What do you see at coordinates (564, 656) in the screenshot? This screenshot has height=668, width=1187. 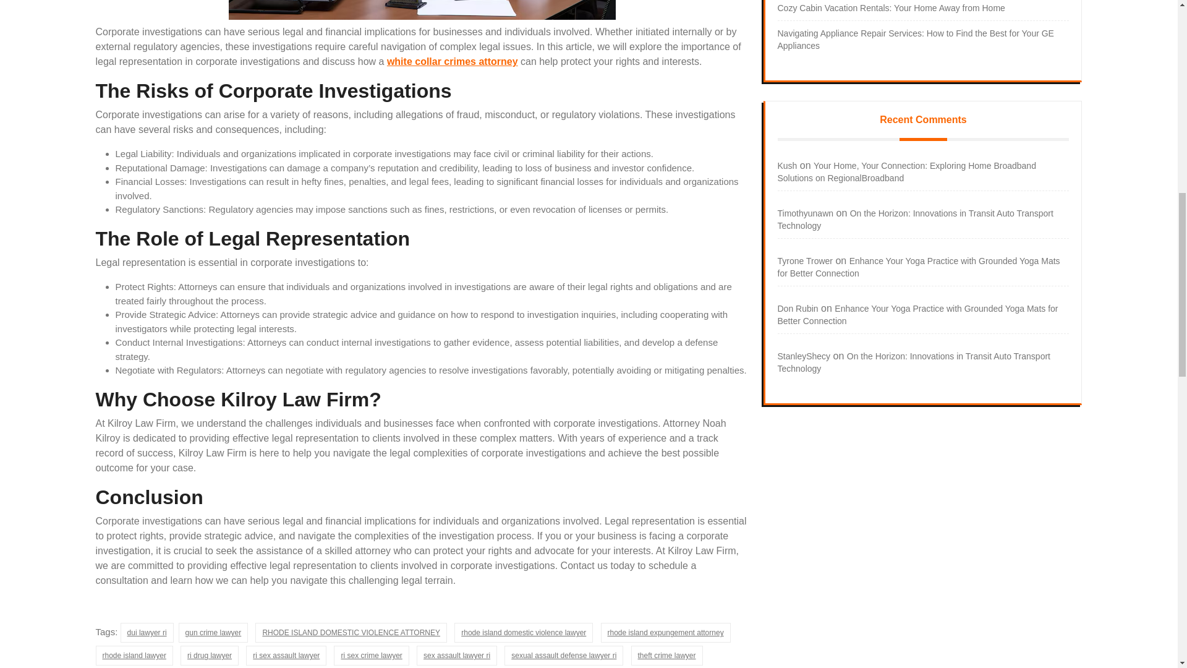 I see `sexual assault defense lawyer ri` at bounding box center [564, 656].